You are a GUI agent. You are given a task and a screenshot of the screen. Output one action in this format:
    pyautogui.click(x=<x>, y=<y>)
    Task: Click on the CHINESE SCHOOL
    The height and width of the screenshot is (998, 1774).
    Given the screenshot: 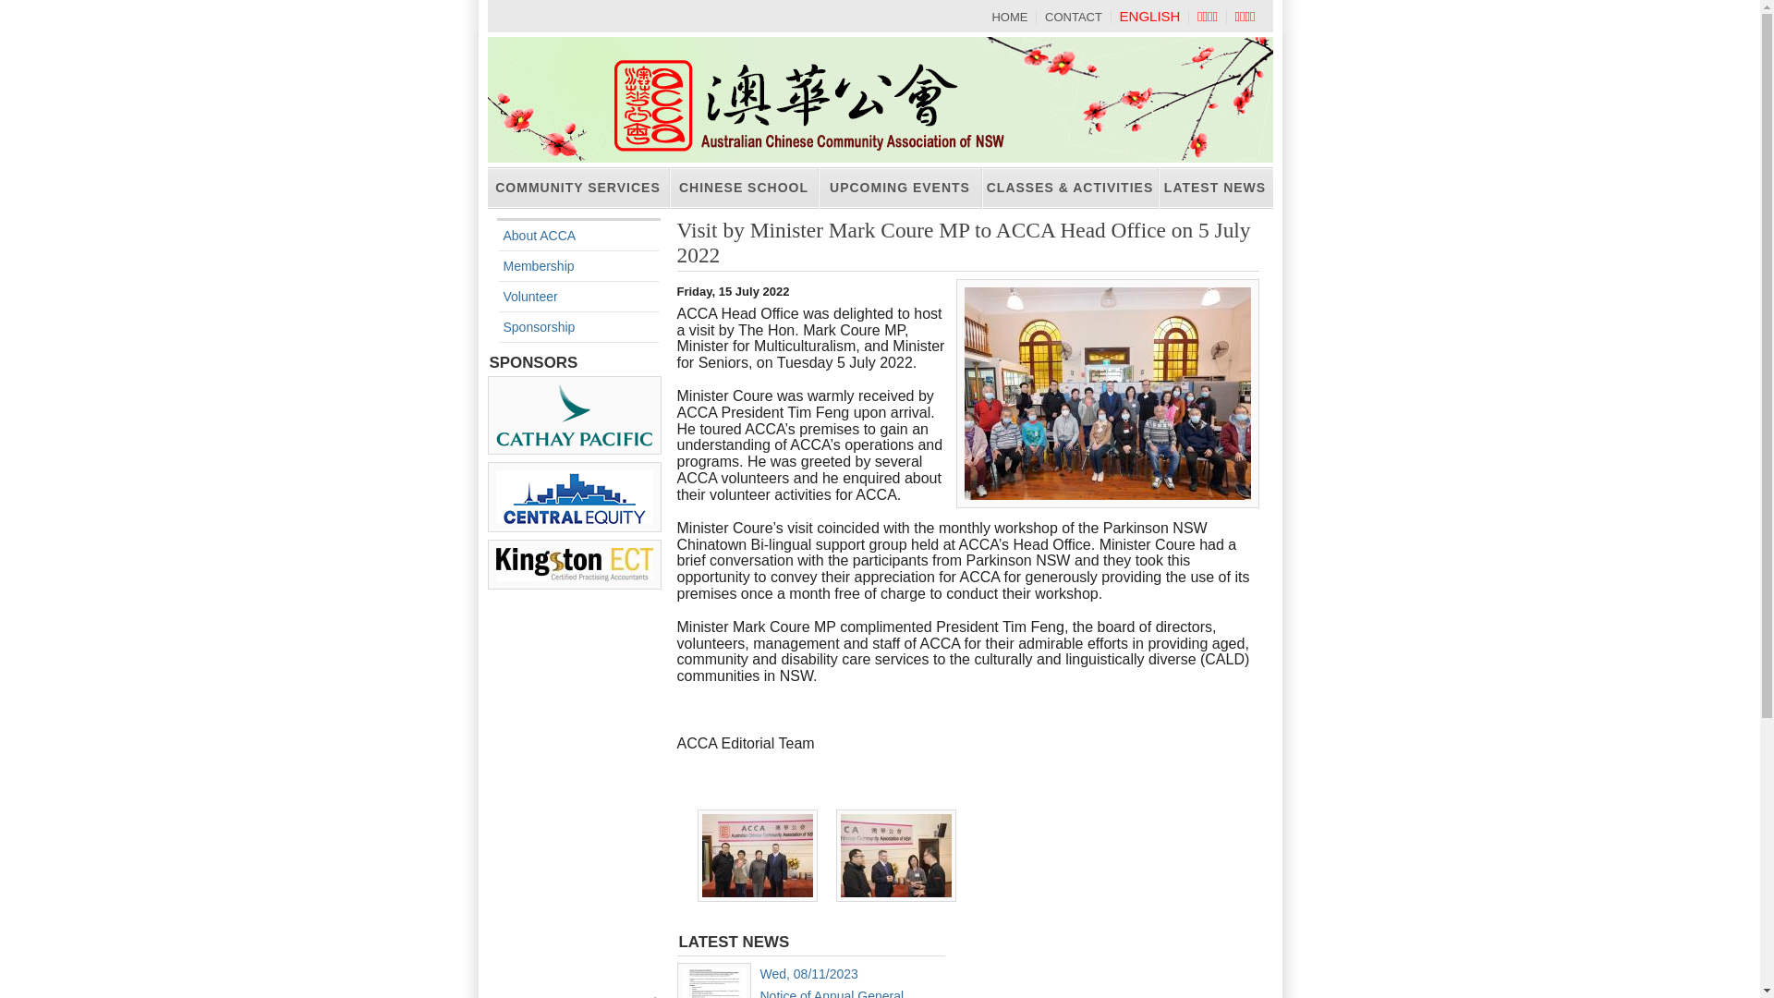 What is the action you would take?
    pyautogui.click(x=743, y=189)
    